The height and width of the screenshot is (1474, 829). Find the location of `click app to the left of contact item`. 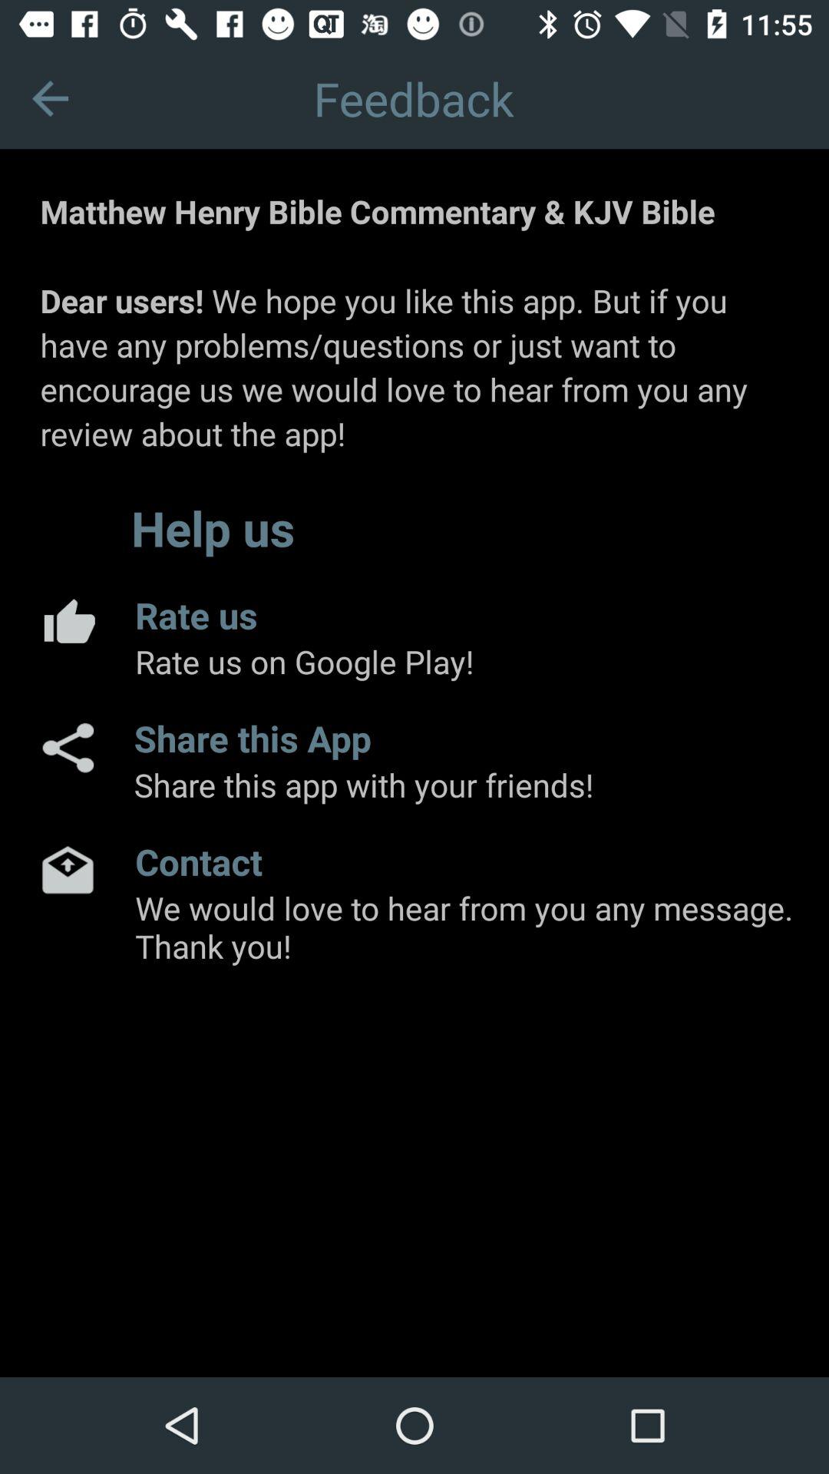

click app to the left of contact item is located at coordinates (68, 869).